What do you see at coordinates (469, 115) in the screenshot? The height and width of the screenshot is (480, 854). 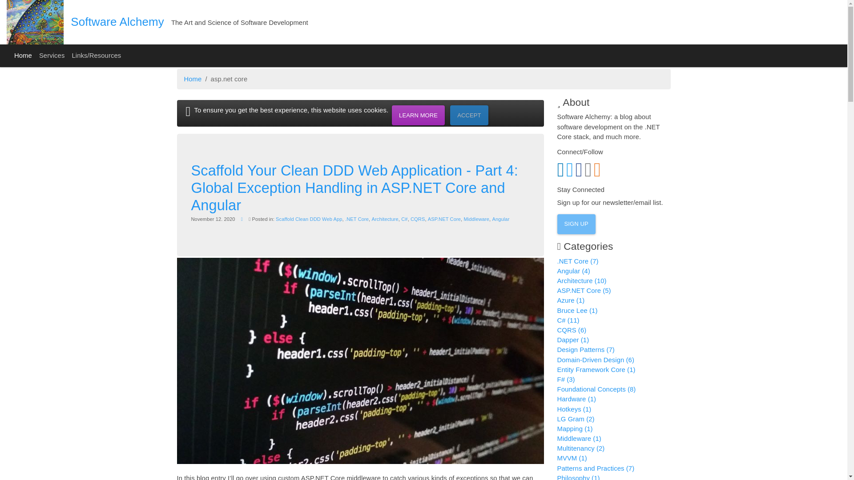 I see `ACCEPT` at bounding box center [469, 115].